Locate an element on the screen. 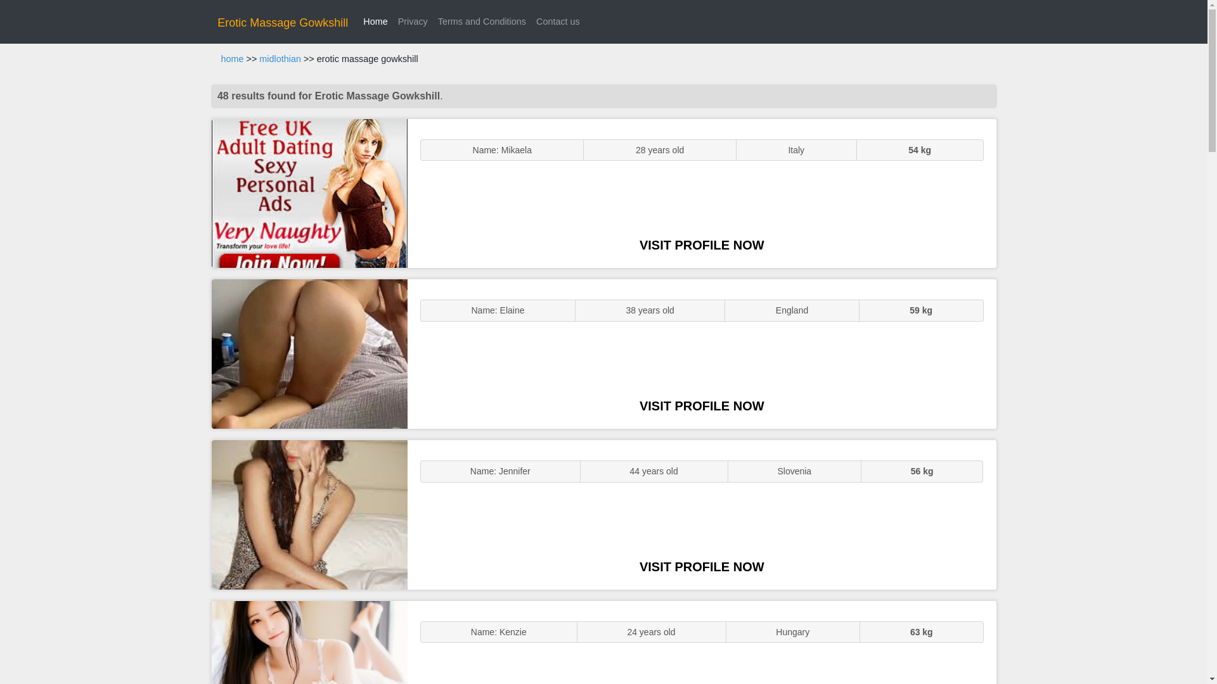 This screenshot has width=1217, height=684. midlothian is located at coordinates (280, 59).